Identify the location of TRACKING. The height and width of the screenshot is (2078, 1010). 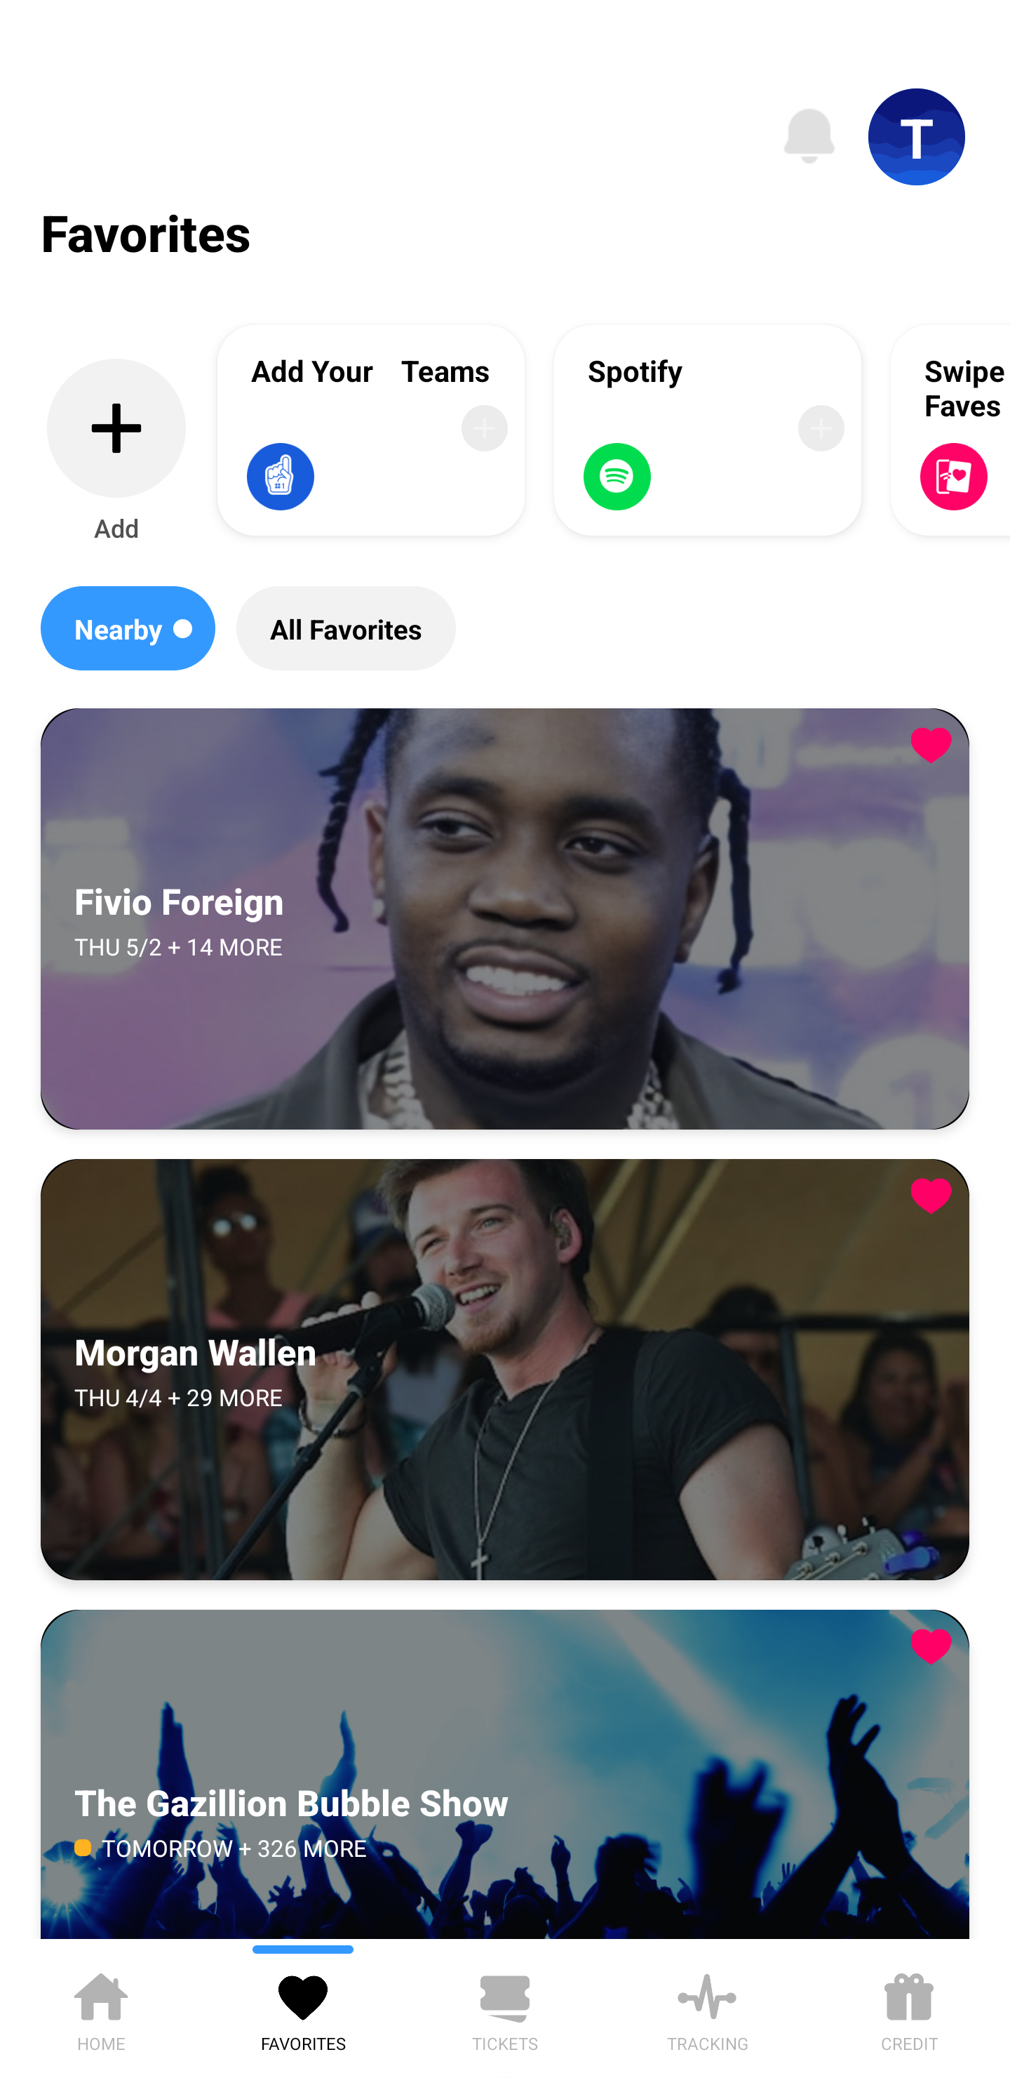
(707, 2008).